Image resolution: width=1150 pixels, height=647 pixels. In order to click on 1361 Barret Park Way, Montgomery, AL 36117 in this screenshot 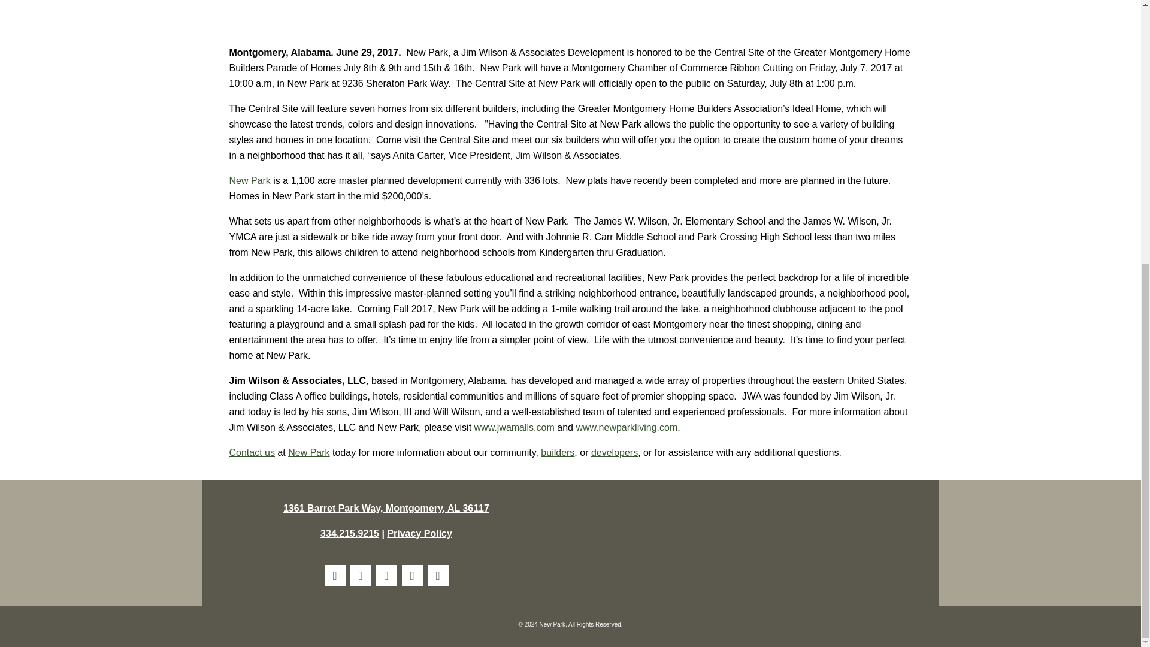, I will do `click(386, 508)`.